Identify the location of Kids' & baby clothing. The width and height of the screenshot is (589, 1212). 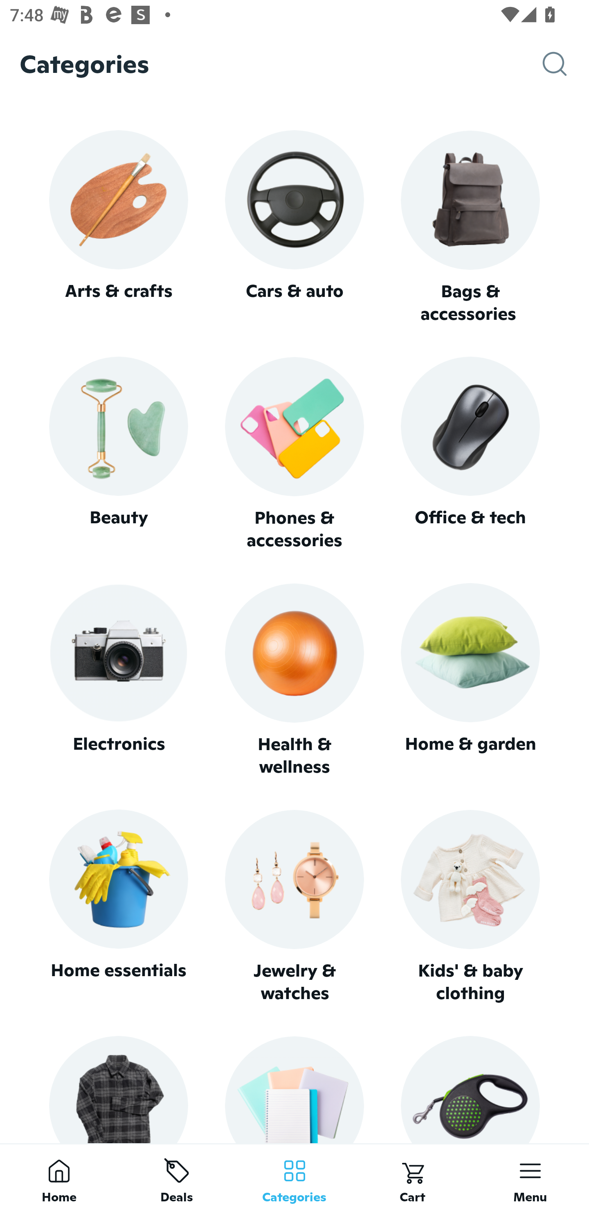
(470, 907).